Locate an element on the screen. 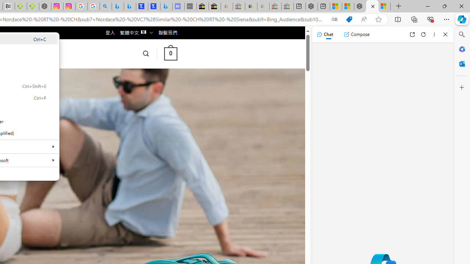  Payments Terms of Use | eBay.com - Sleeping is located at coordinates (263, 7).